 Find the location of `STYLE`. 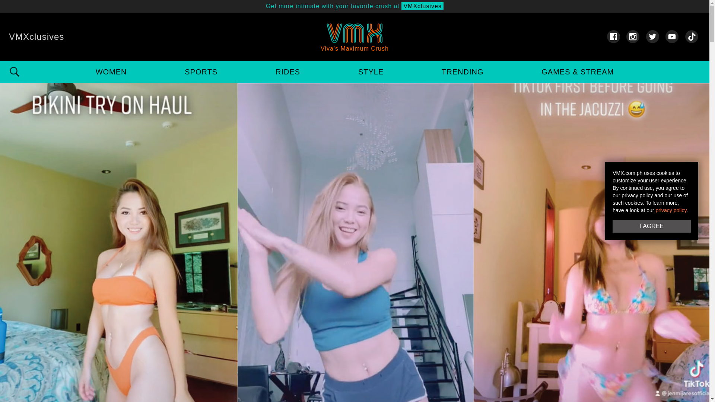

STYLE is located at coordinates (371, 72).